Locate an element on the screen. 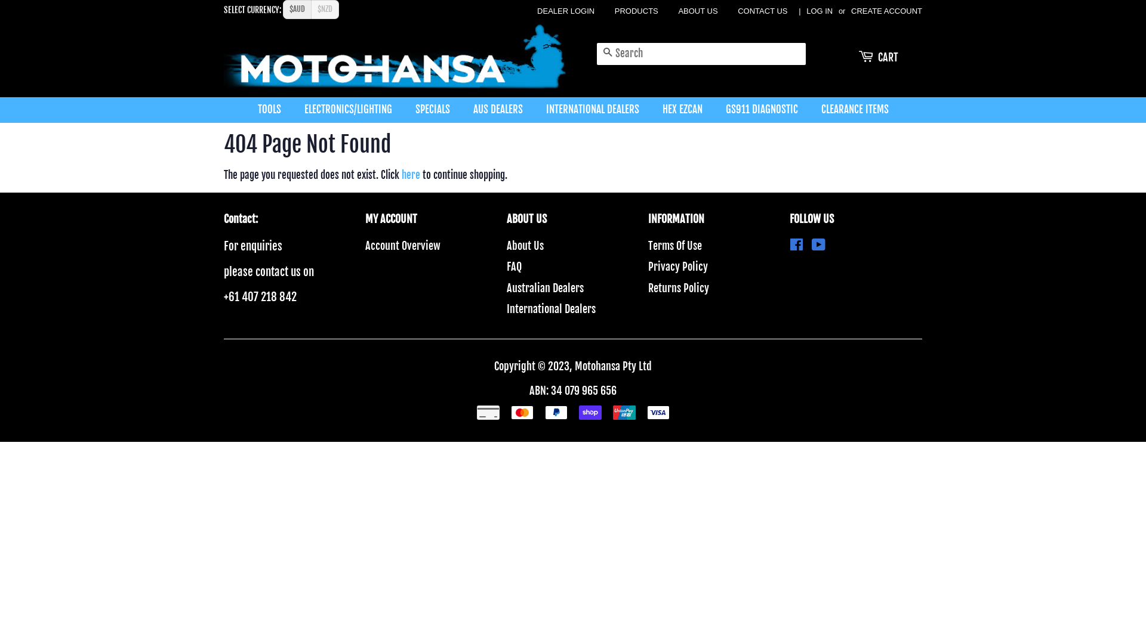 The width and height of the screenshot is (1146, 644). CONTACT US is located at coordinates (763, 11).